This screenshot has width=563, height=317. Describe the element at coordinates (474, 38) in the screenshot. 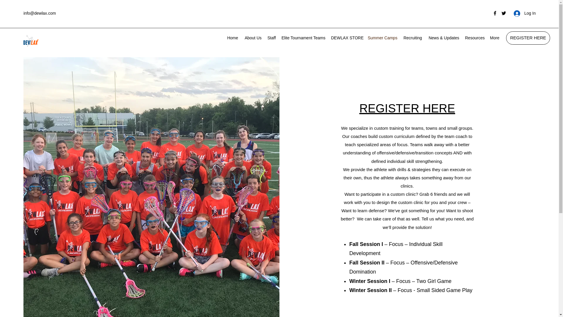

I see `Resources` at that location.